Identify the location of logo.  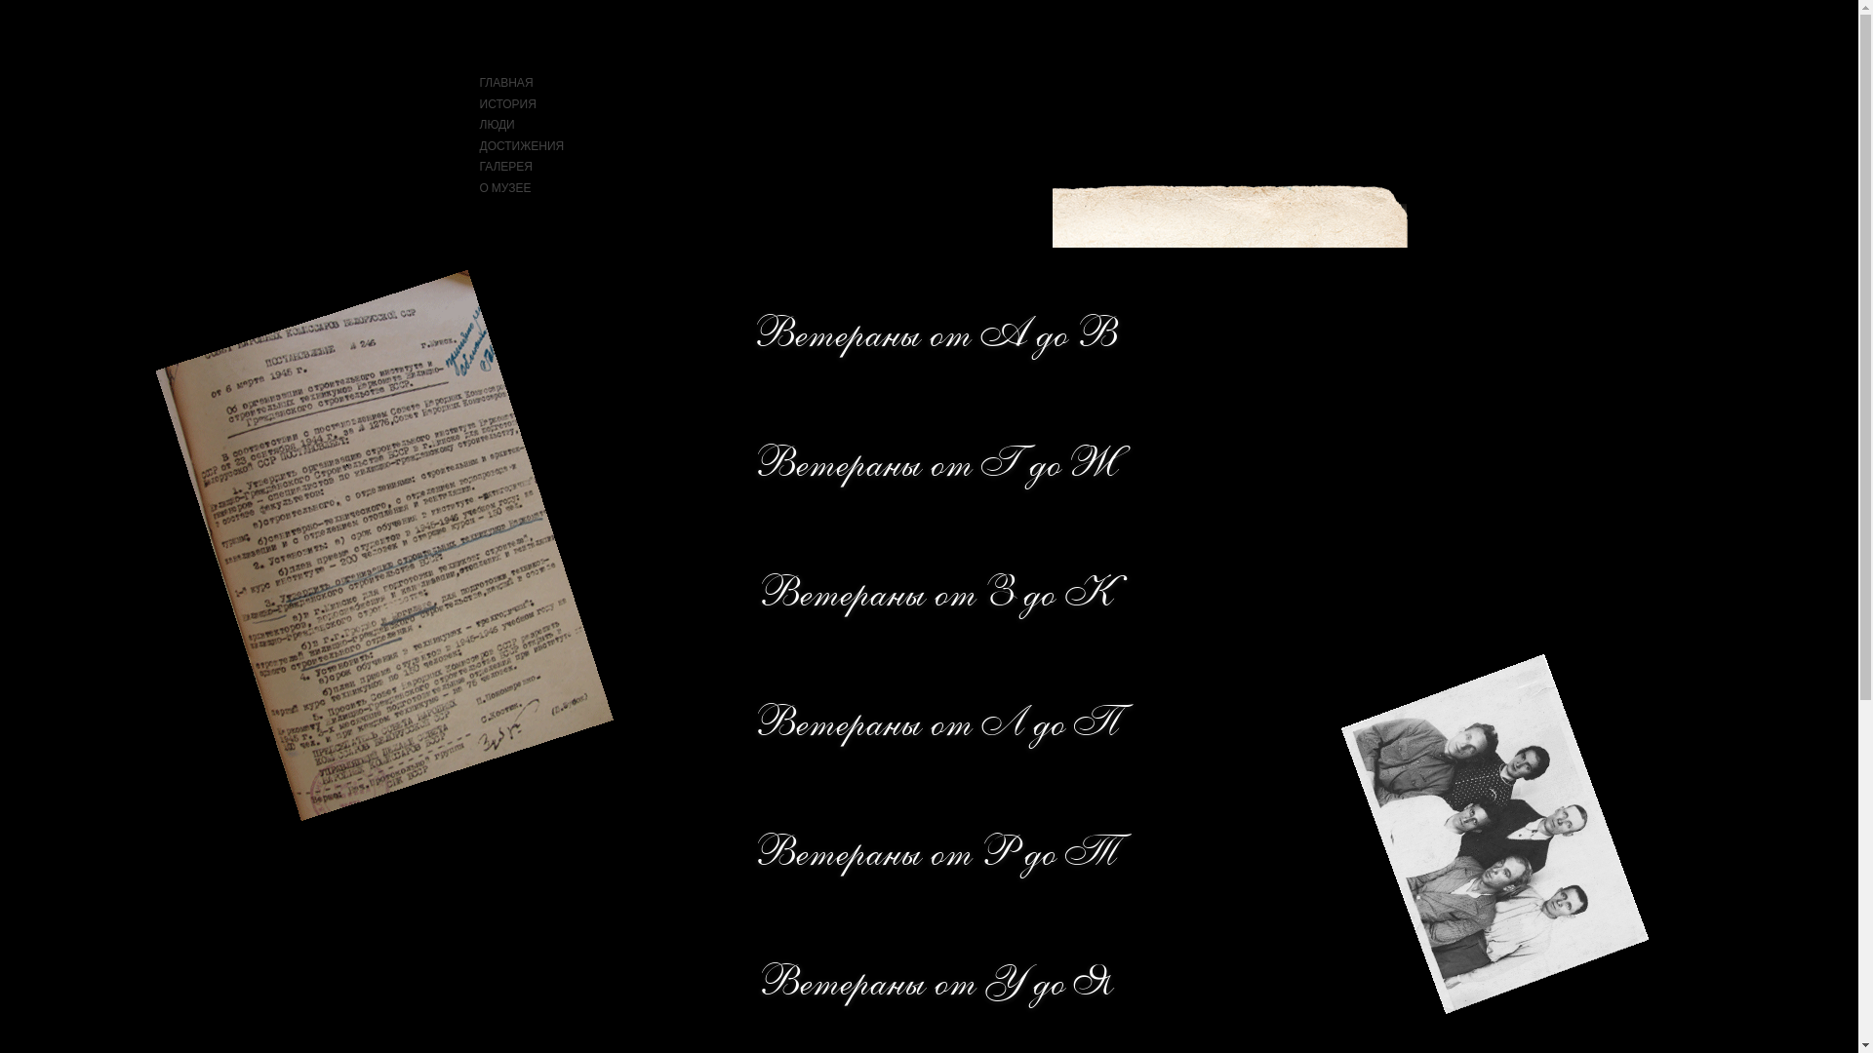
(355, 252).